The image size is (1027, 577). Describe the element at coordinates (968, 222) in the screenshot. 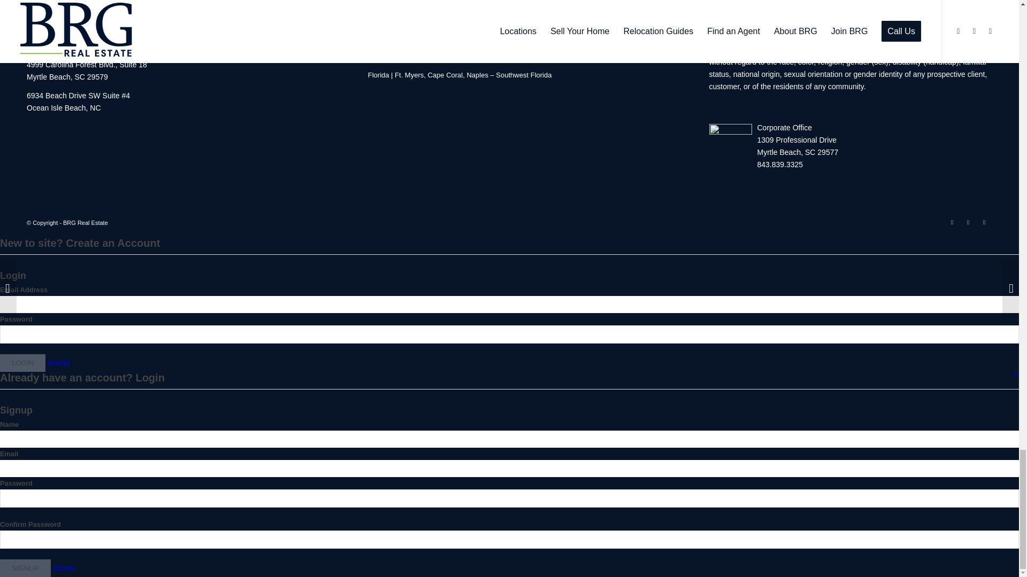

I see `Instagram` at that location.